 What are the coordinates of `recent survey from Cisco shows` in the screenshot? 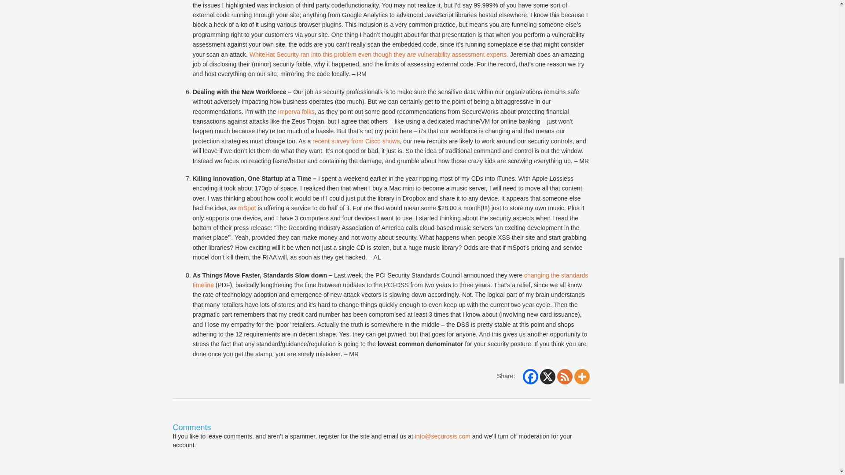 It's located at (356, 141).